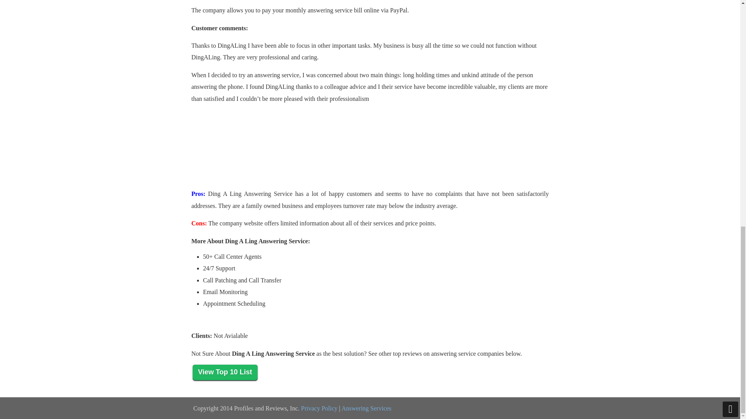  I want to click on Privacy Policy, so click(319, 408).